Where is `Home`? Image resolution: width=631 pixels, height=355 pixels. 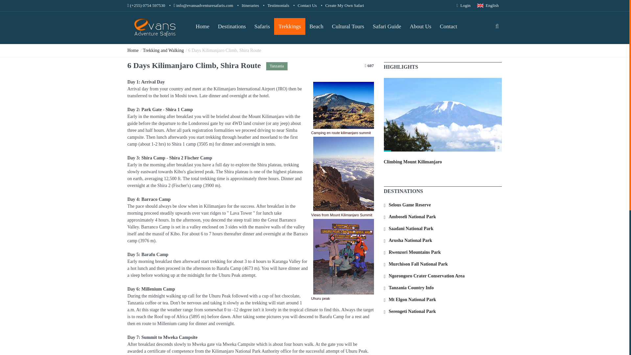
Home is located at coordinates (202, 26).